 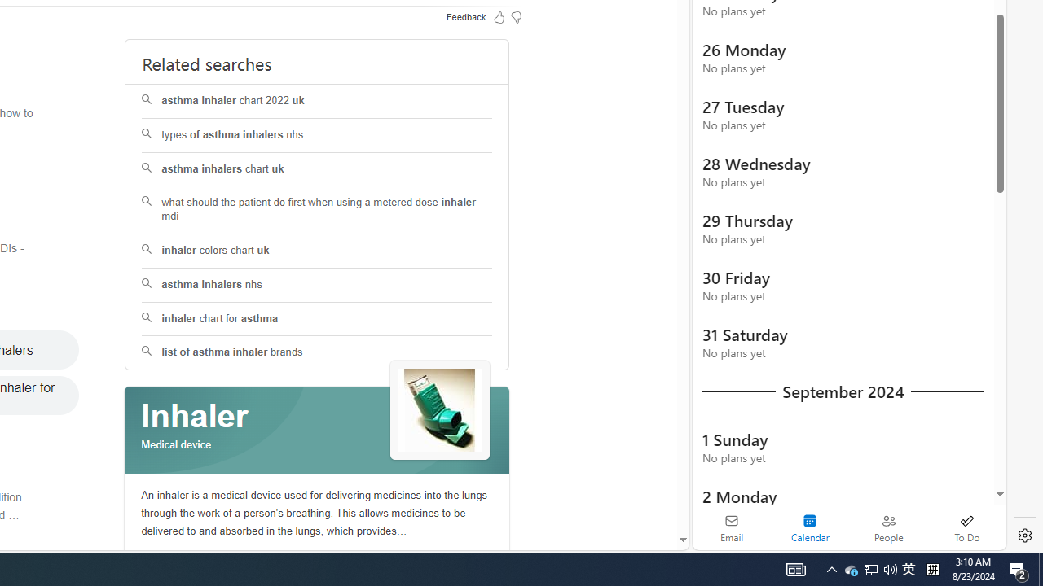 I want to click on See more images of Inhaler, so click(x=440, y=411).